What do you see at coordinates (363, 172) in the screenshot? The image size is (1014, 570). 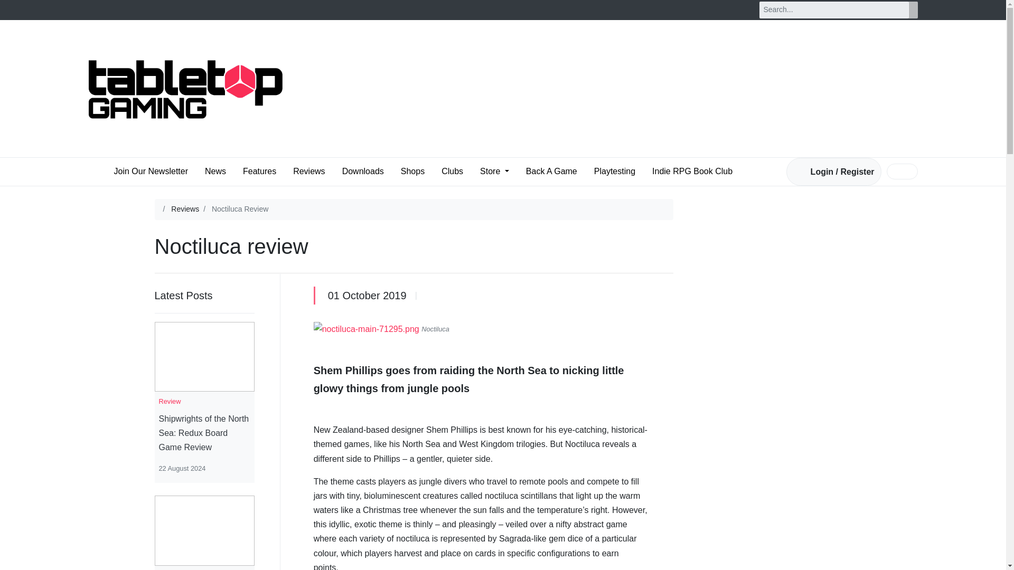 I see `Downloads` at bounding box center [363, 172].